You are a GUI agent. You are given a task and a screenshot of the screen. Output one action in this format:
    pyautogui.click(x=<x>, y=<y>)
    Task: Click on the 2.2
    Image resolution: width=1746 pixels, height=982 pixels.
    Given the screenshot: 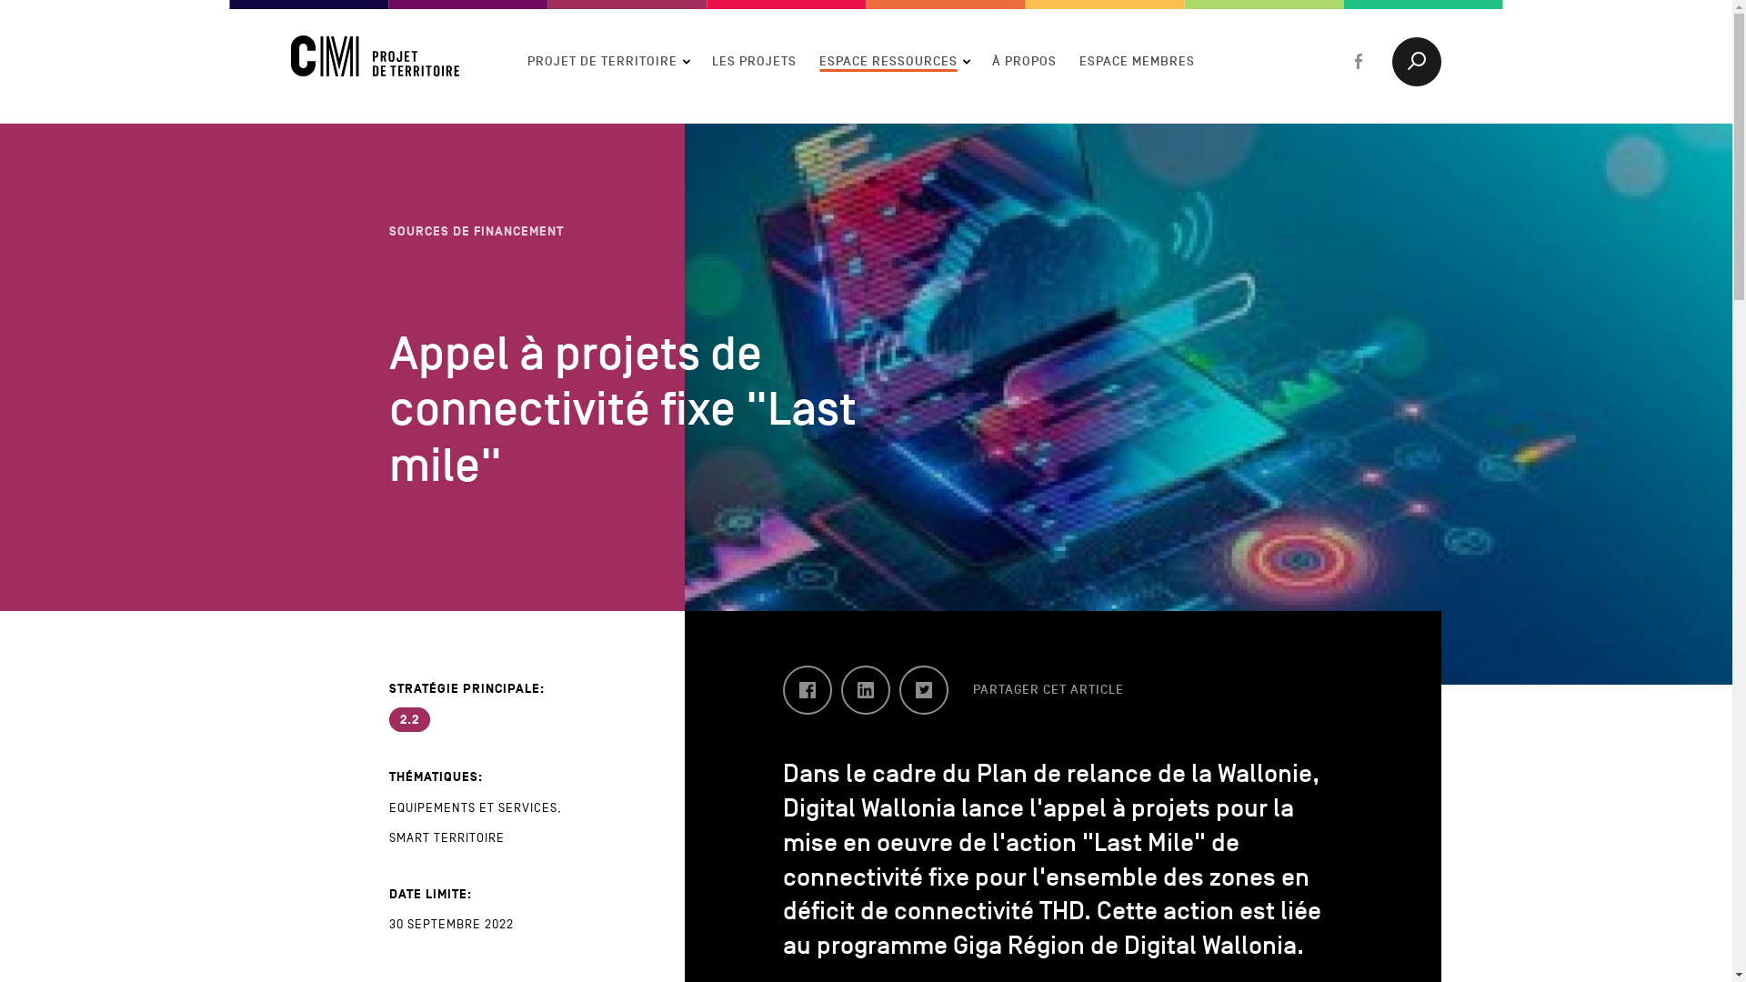 What is the action you would take?
    pyautogui.click(x=412, y=718)
    